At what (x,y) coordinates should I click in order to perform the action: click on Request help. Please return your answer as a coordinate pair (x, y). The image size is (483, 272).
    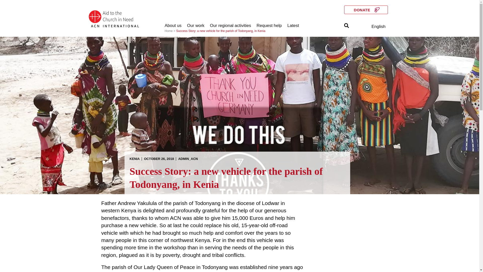
    Looking at the image, I should click on (269, 26).